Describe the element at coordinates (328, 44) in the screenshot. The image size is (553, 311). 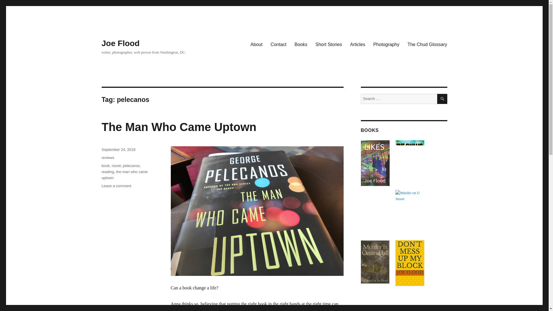
I see `the man who came uptown` at that location.